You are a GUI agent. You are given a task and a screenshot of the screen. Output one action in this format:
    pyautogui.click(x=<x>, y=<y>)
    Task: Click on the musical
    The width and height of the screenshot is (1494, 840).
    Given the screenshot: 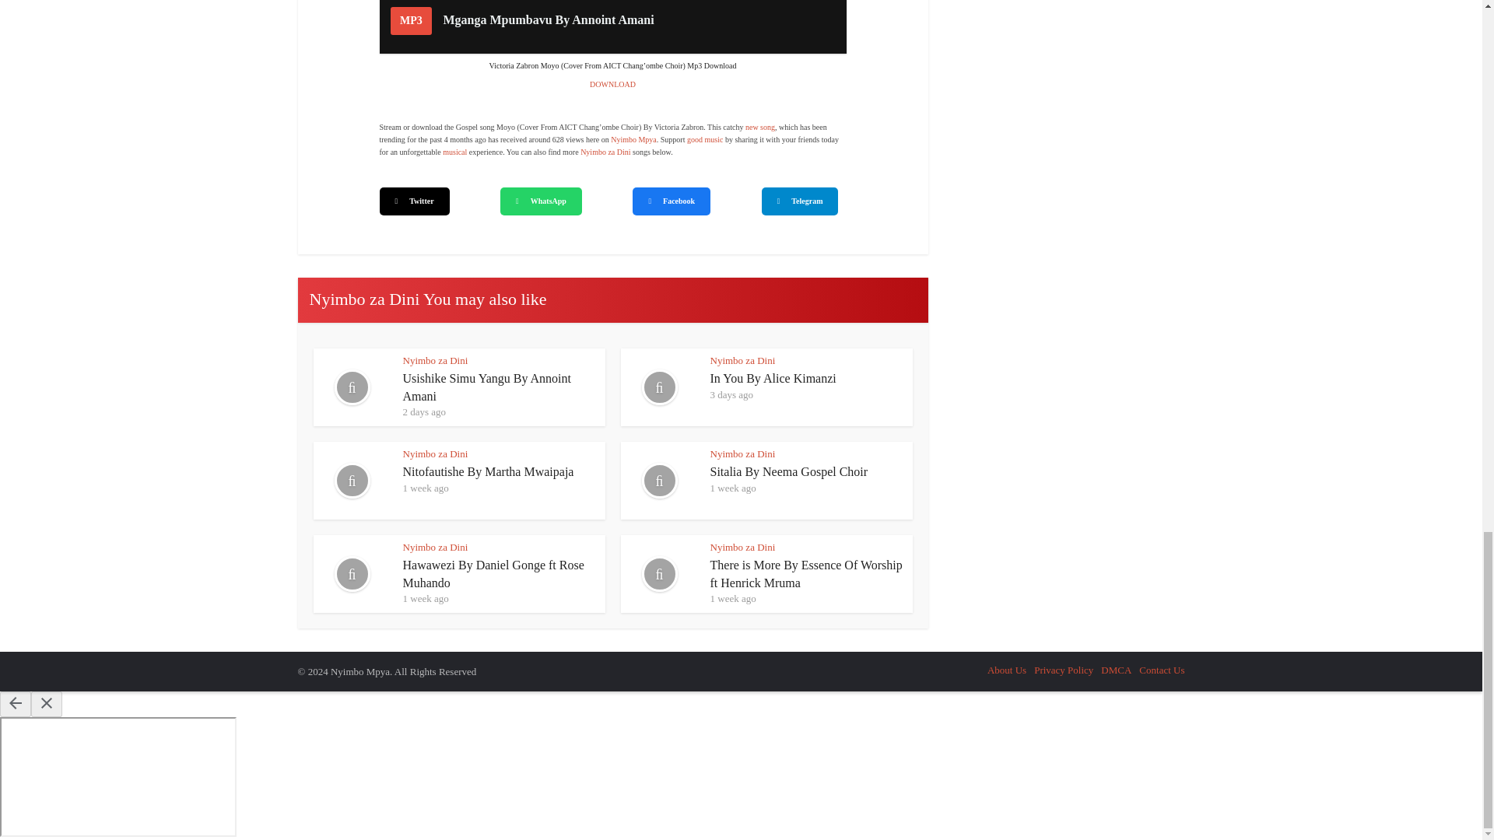 What is the action you would take?
    pyautogui.click(x=454, y=152)
    